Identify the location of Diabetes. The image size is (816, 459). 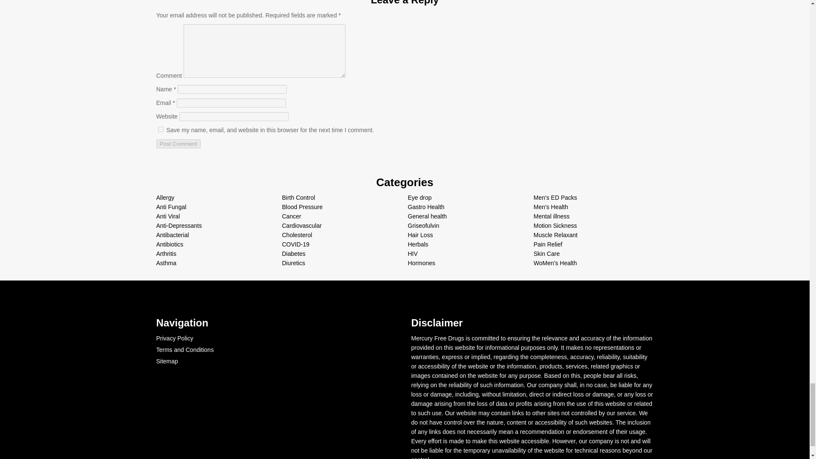
(294, 253).